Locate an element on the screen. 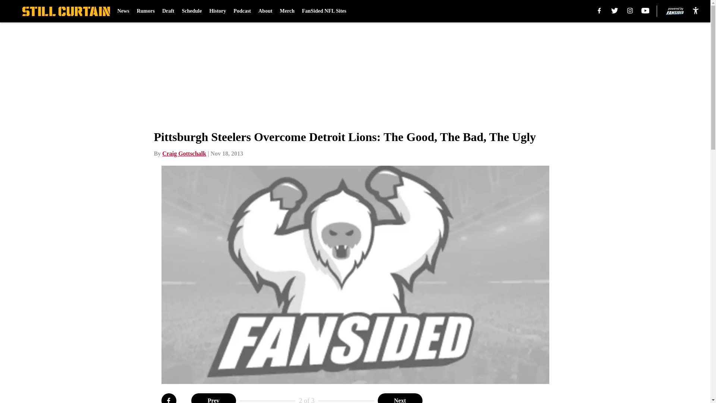 The image size is (716, 403). Schedule is located at coordinates (192, 11).